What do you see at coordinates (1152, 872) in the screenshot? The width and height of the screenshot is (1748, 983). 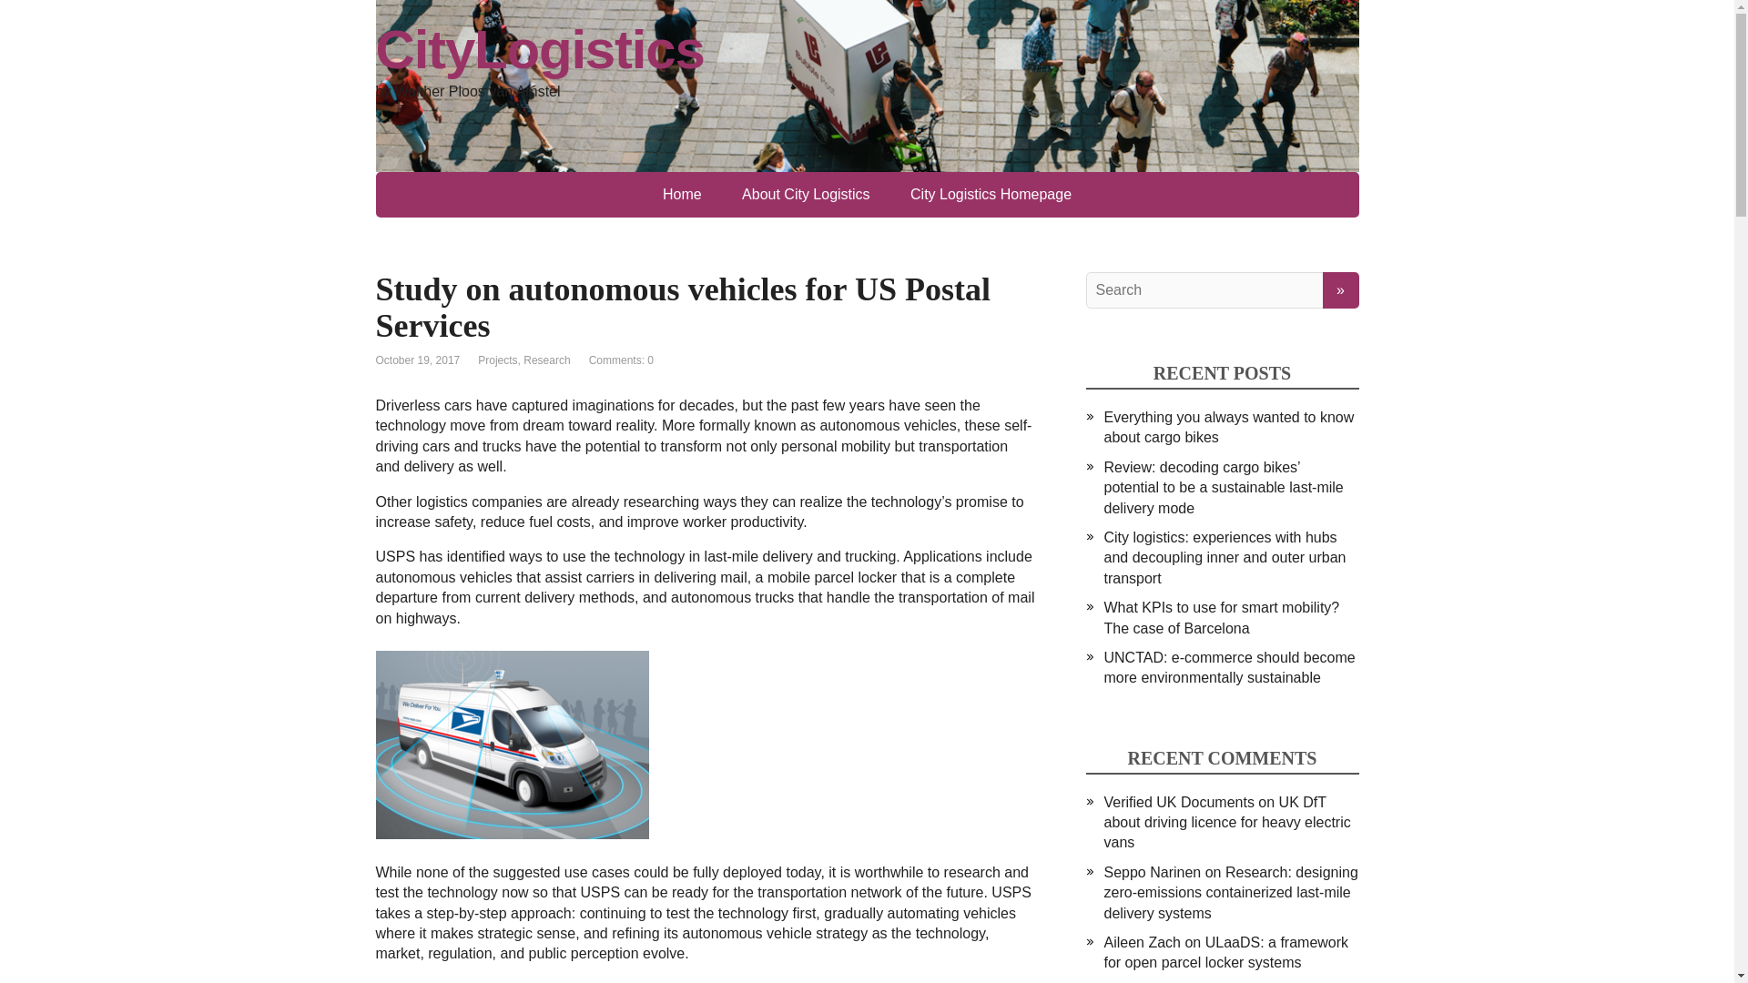 I see `Seppo Narinen` at bounding box center [1152, 872].